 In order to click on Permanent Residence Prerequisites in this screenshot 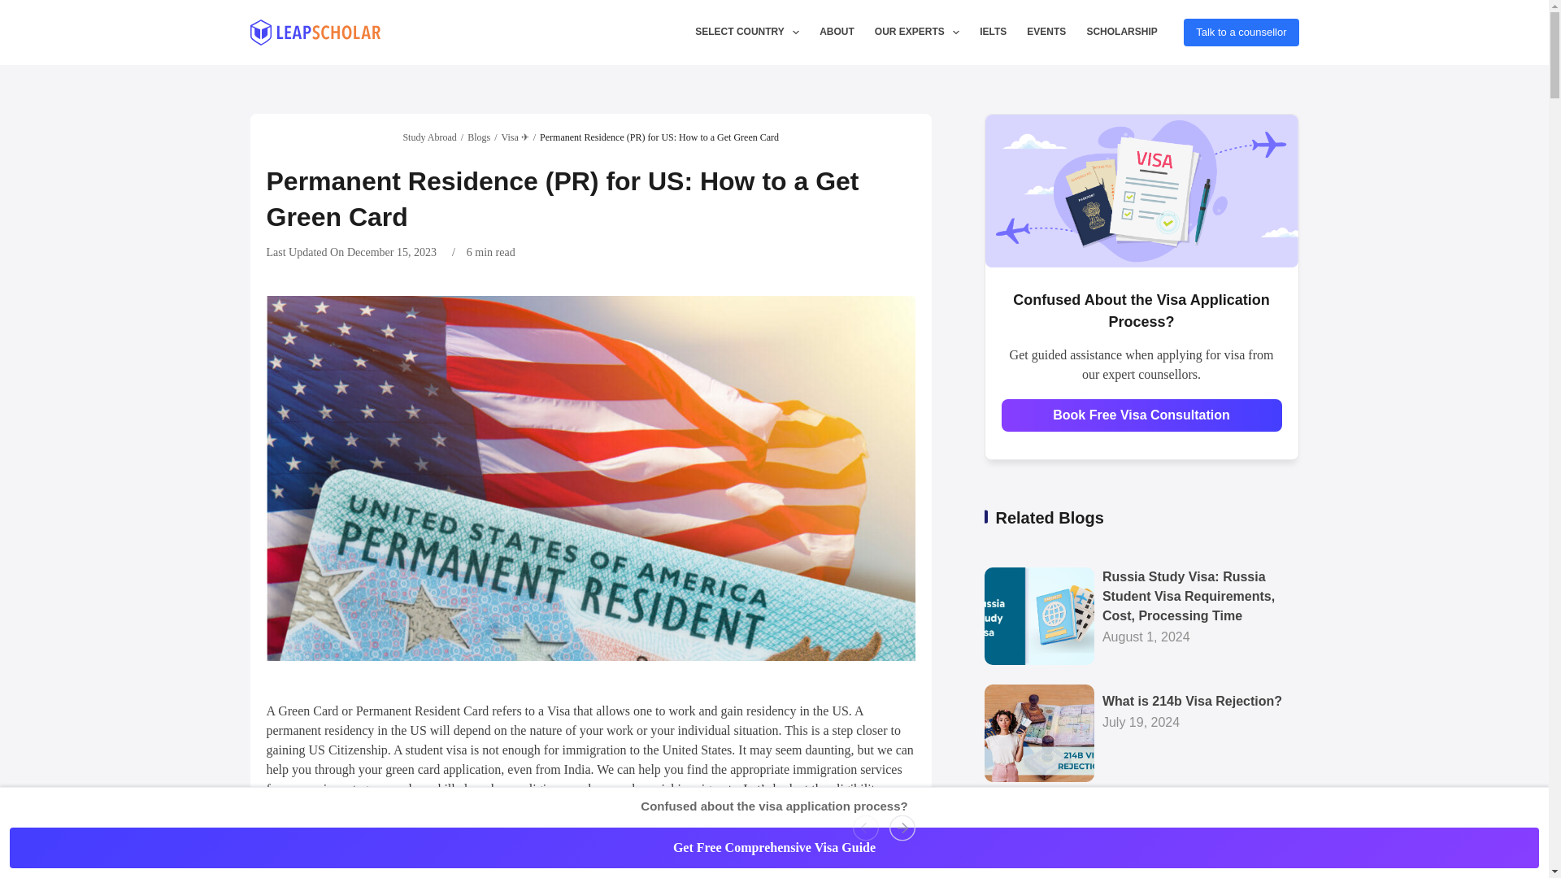, I will do `click(689, 865)`.